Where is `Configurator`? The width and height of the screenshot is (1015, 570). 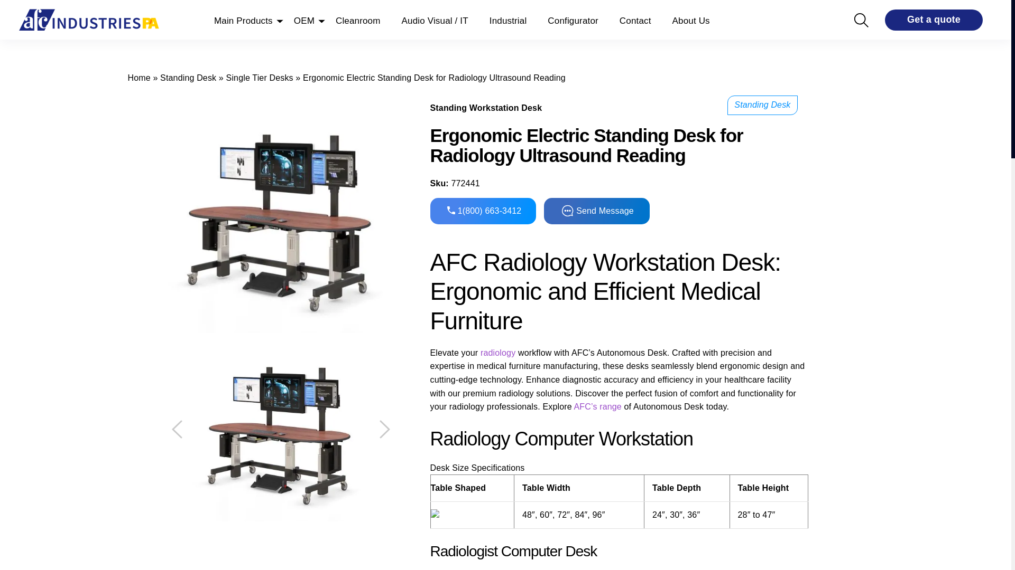
Configurator is located at coordinates (573, 20).